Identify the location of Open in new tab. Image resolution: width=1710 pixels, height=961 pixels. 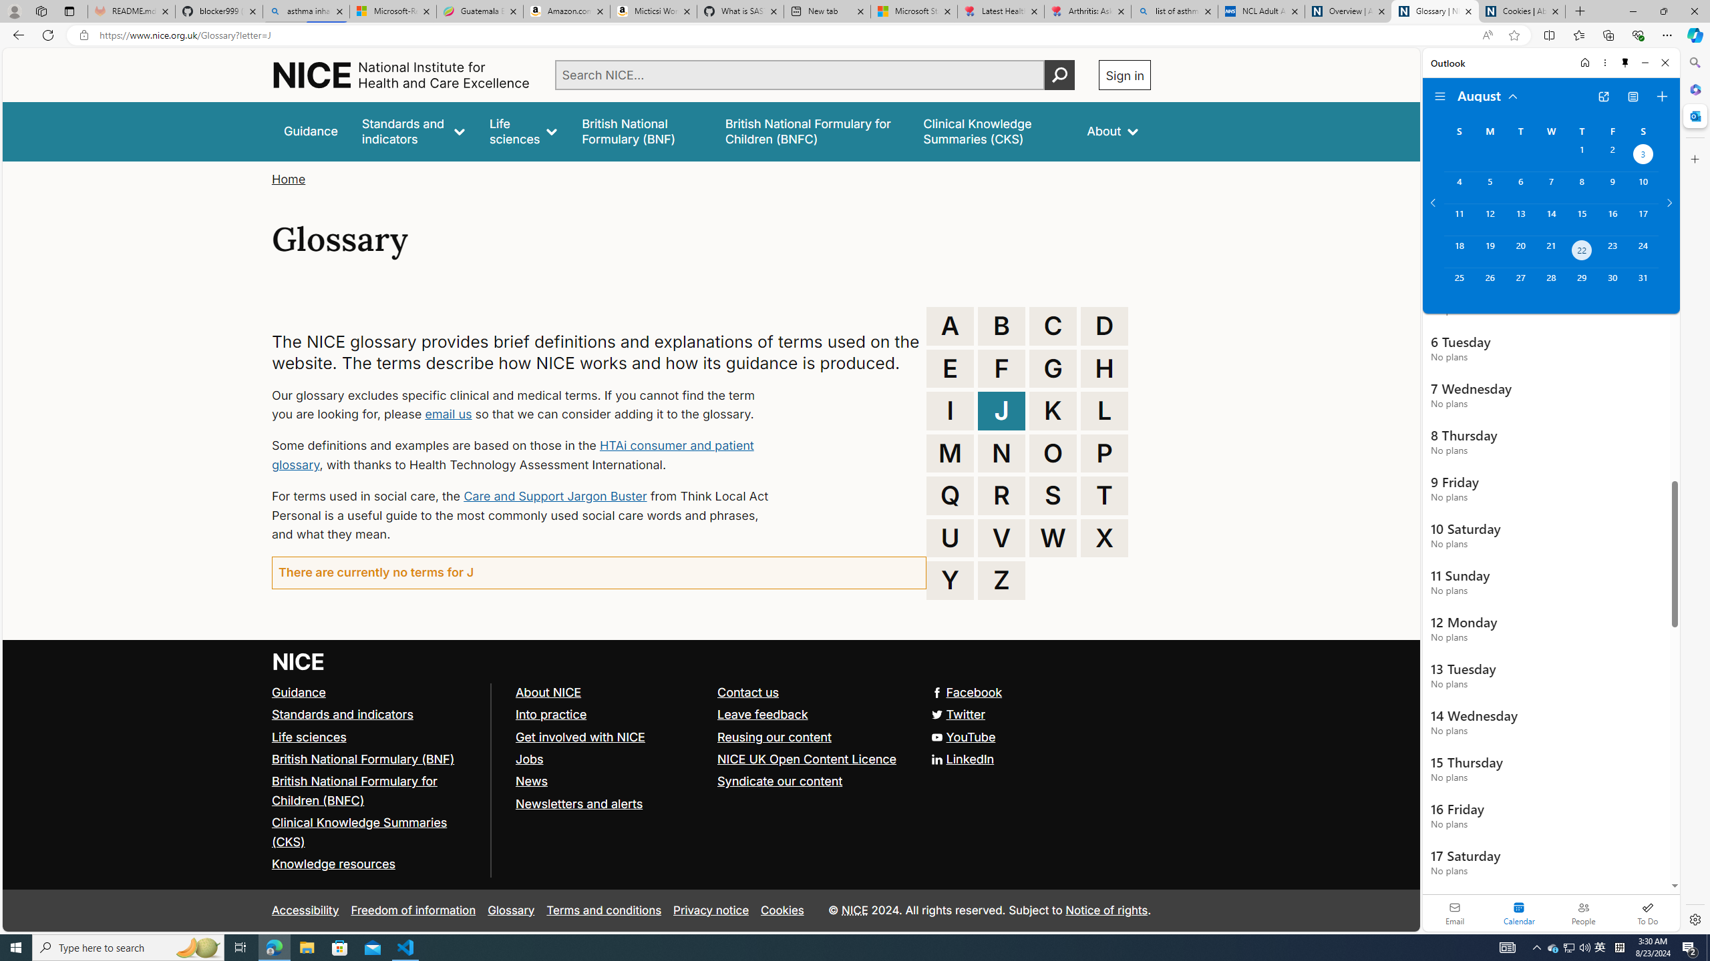
(1603, 97).